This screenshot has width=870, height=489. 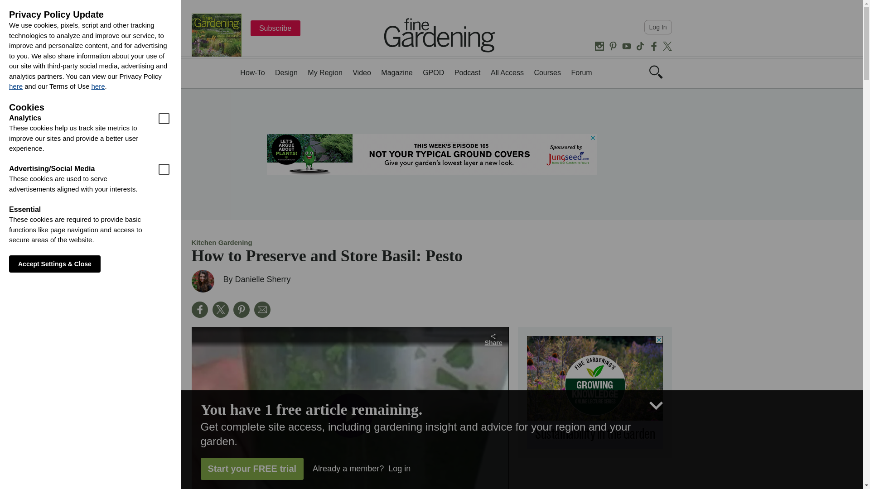 What do you see at coordinates (507, 72) in the screenshot?
I see `All Access` at bounding box center [507, 72].